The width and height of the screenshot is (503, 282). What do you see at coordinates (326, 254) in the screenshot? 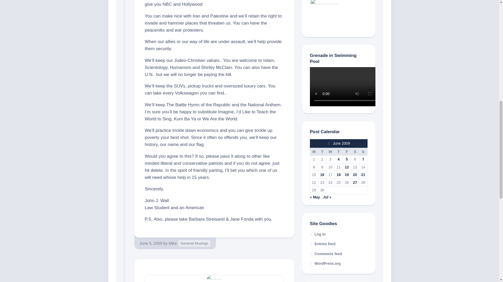
I see `Comments feed` at bounding box center [326, 254].